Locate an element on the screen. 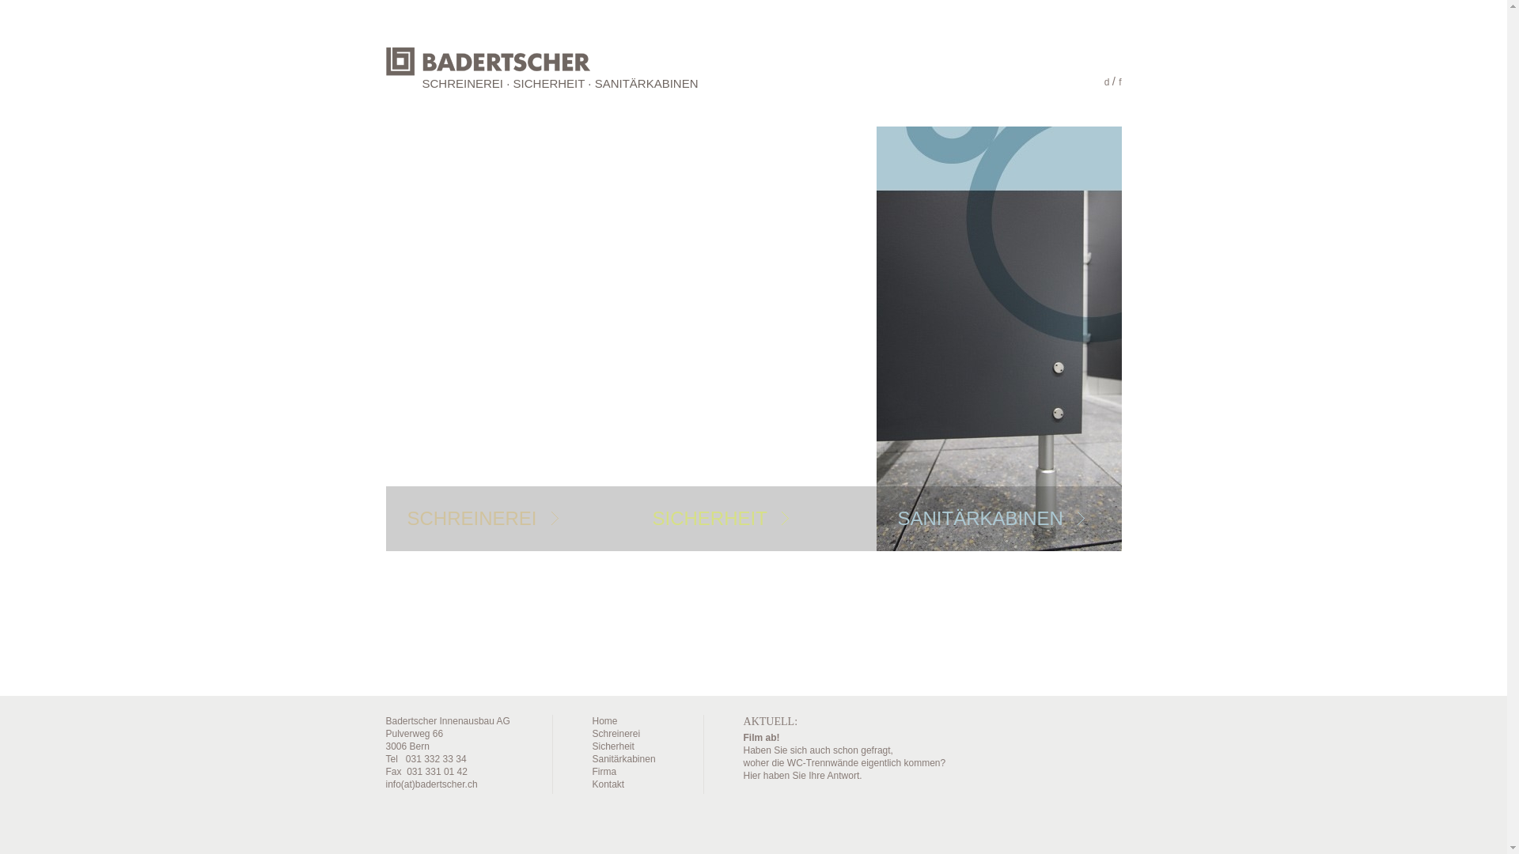 The width and height of the screenshot is (1519, 854). SCHREINEREI is located at coordinates (472, 519).